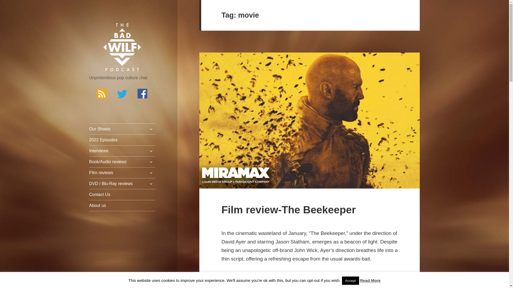 The width and height of the screenshot is (513, 288). Describe the element at coordinates (122, 129) in the screenshot. I see `Our Shows` at that location.